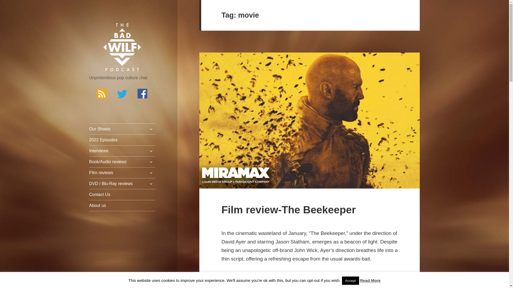 The width and height of the screenshot is (513, 288). Describe the element at coordinates (122, 129) in the screenshot. I see `Our Shows` at that location.